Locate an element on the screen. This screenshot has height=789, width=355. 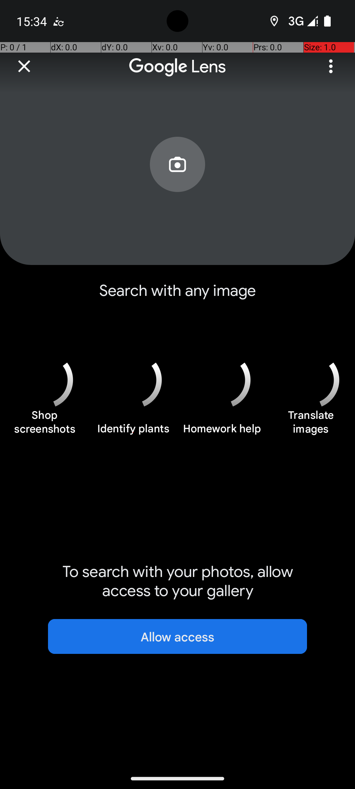
Identify plants is located at coordinates (133, 432).